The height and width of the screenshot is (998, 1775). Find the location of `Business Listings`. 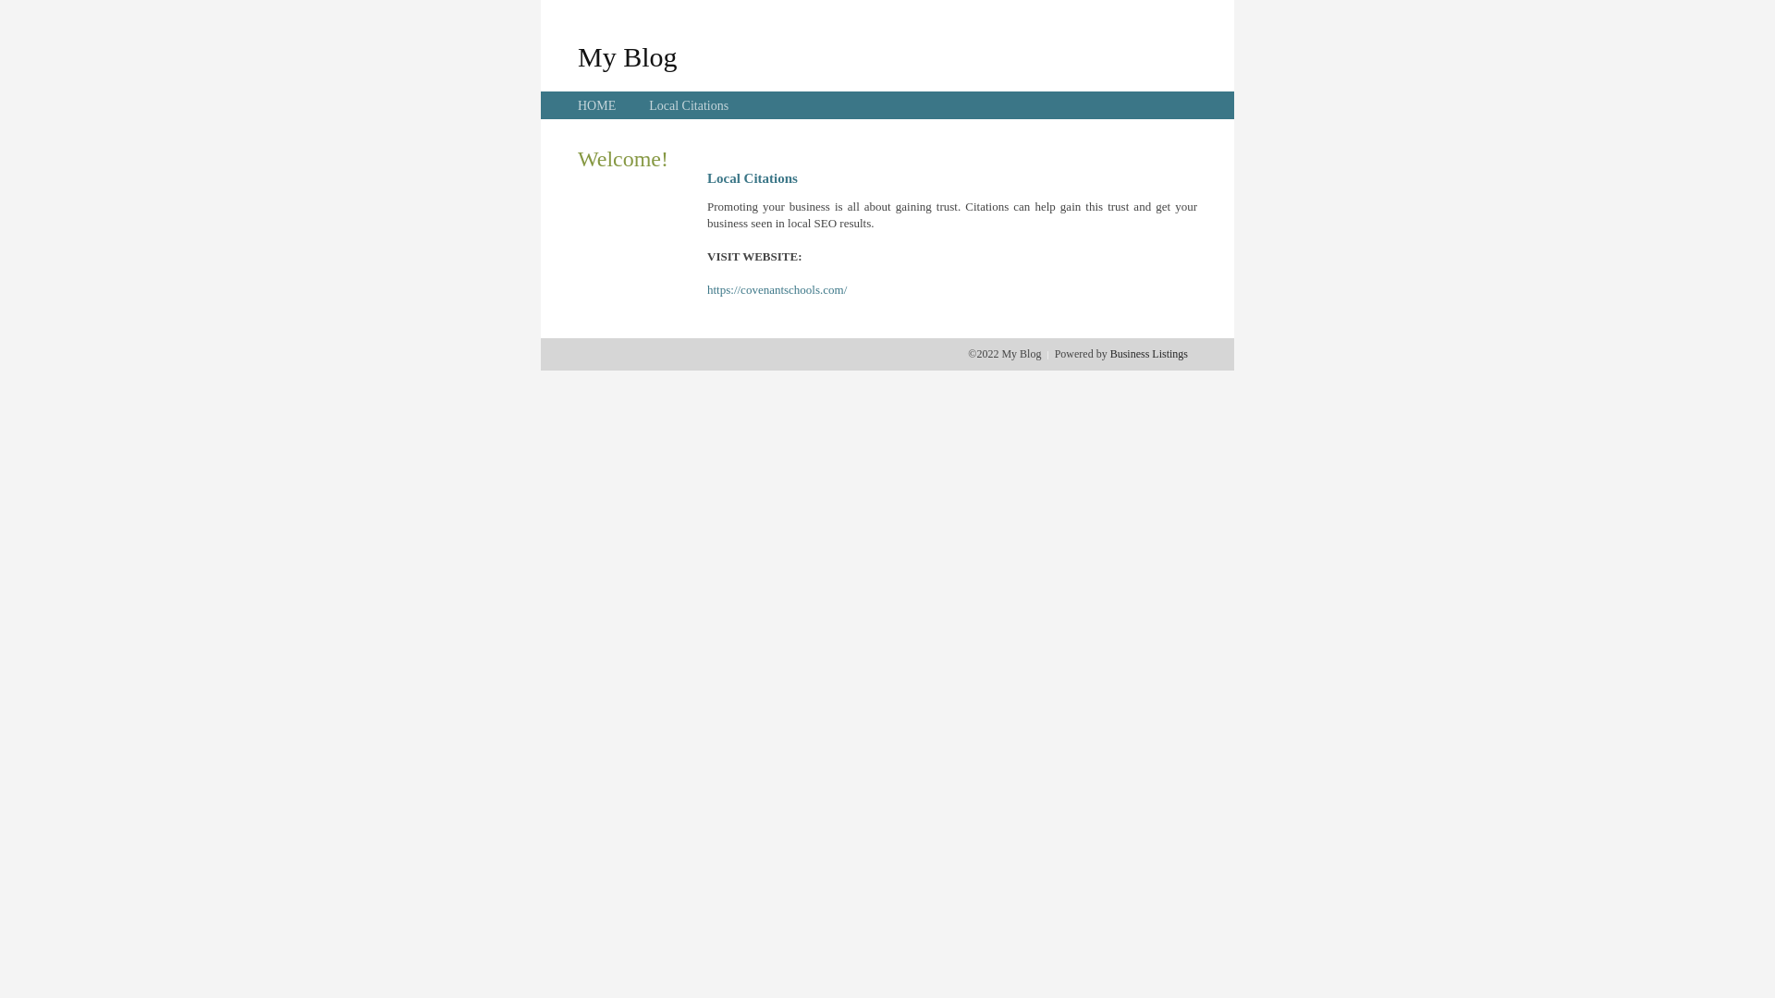

Business Listings is located at coordinates (1149, 354).